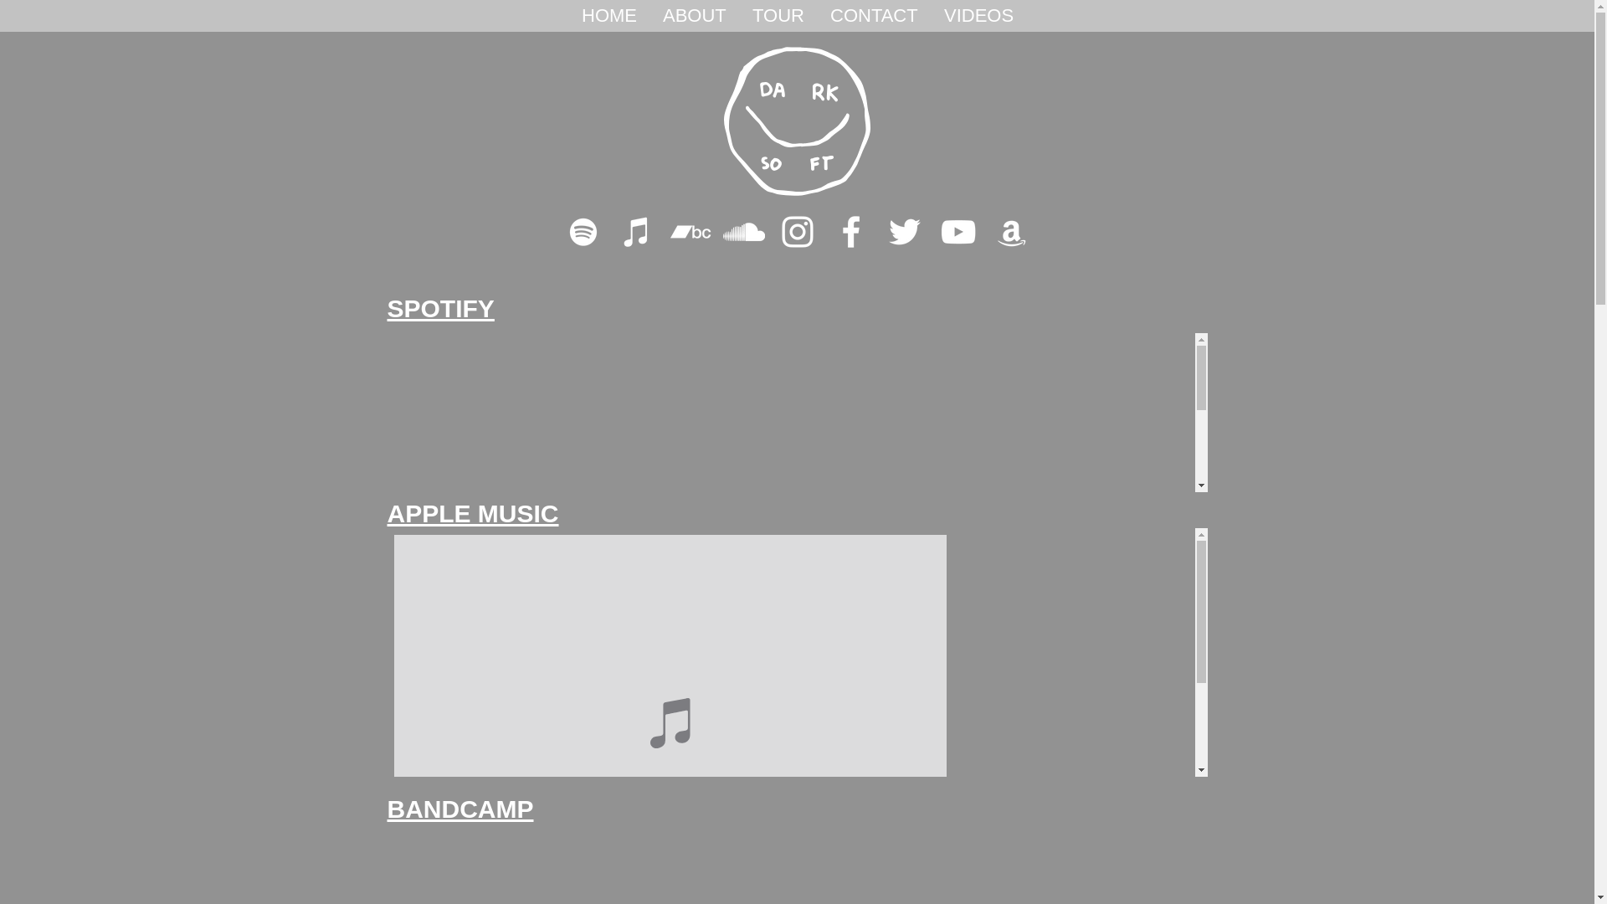 This screenshot has width=1607, height=904. I want to click on ABOUT, so click(695, 16).